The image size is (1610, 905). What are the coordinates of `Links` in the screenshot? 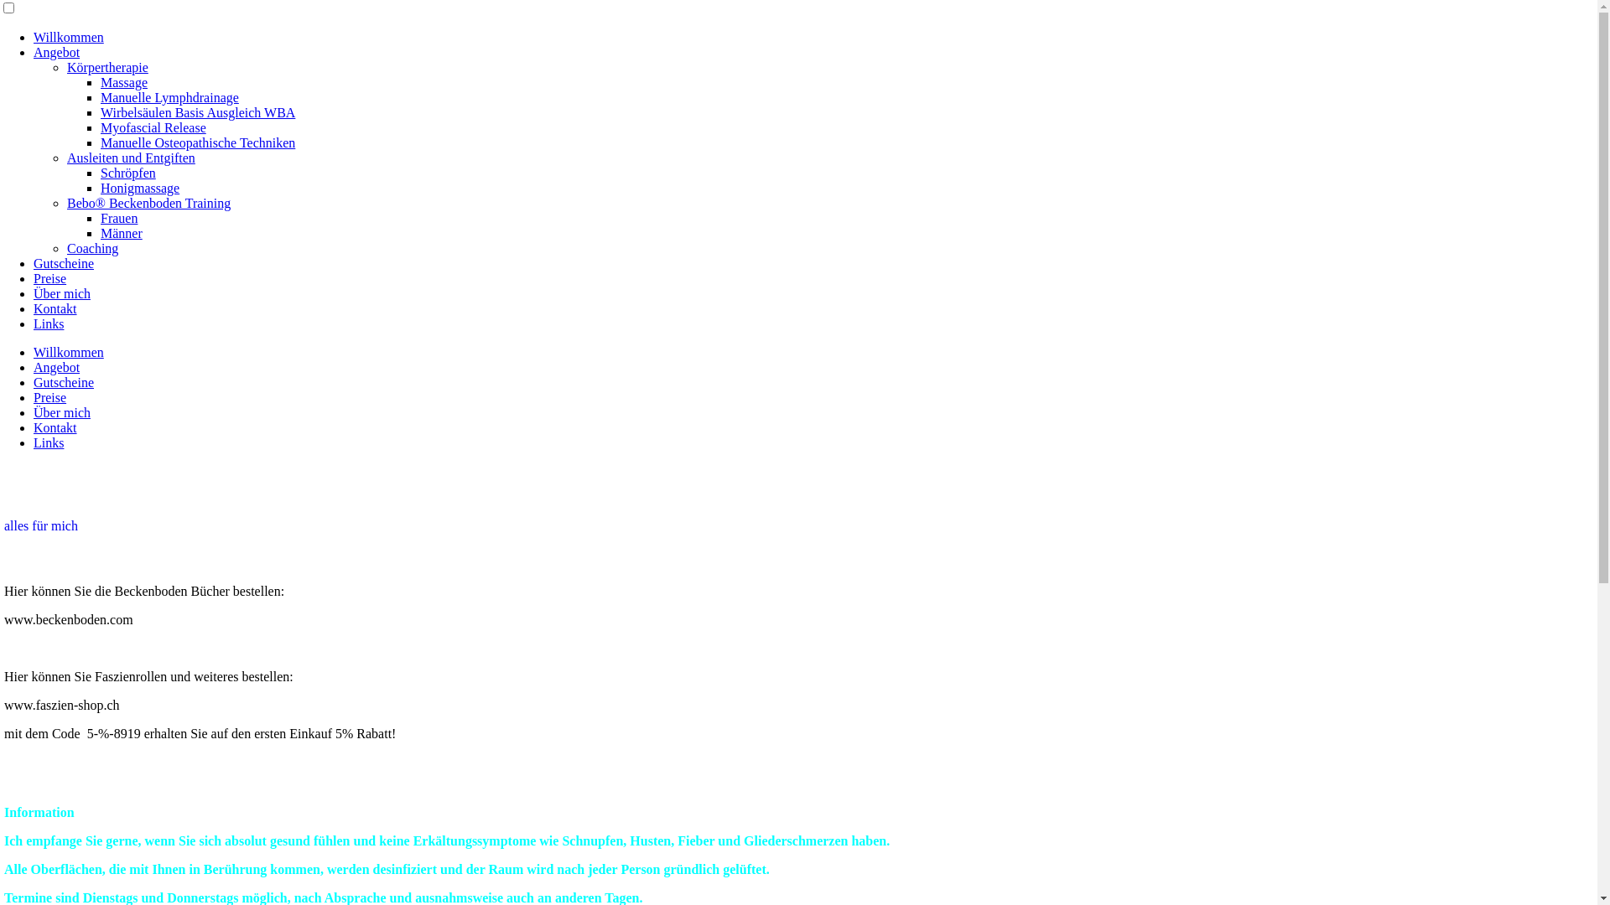 It's located at (49, 323).